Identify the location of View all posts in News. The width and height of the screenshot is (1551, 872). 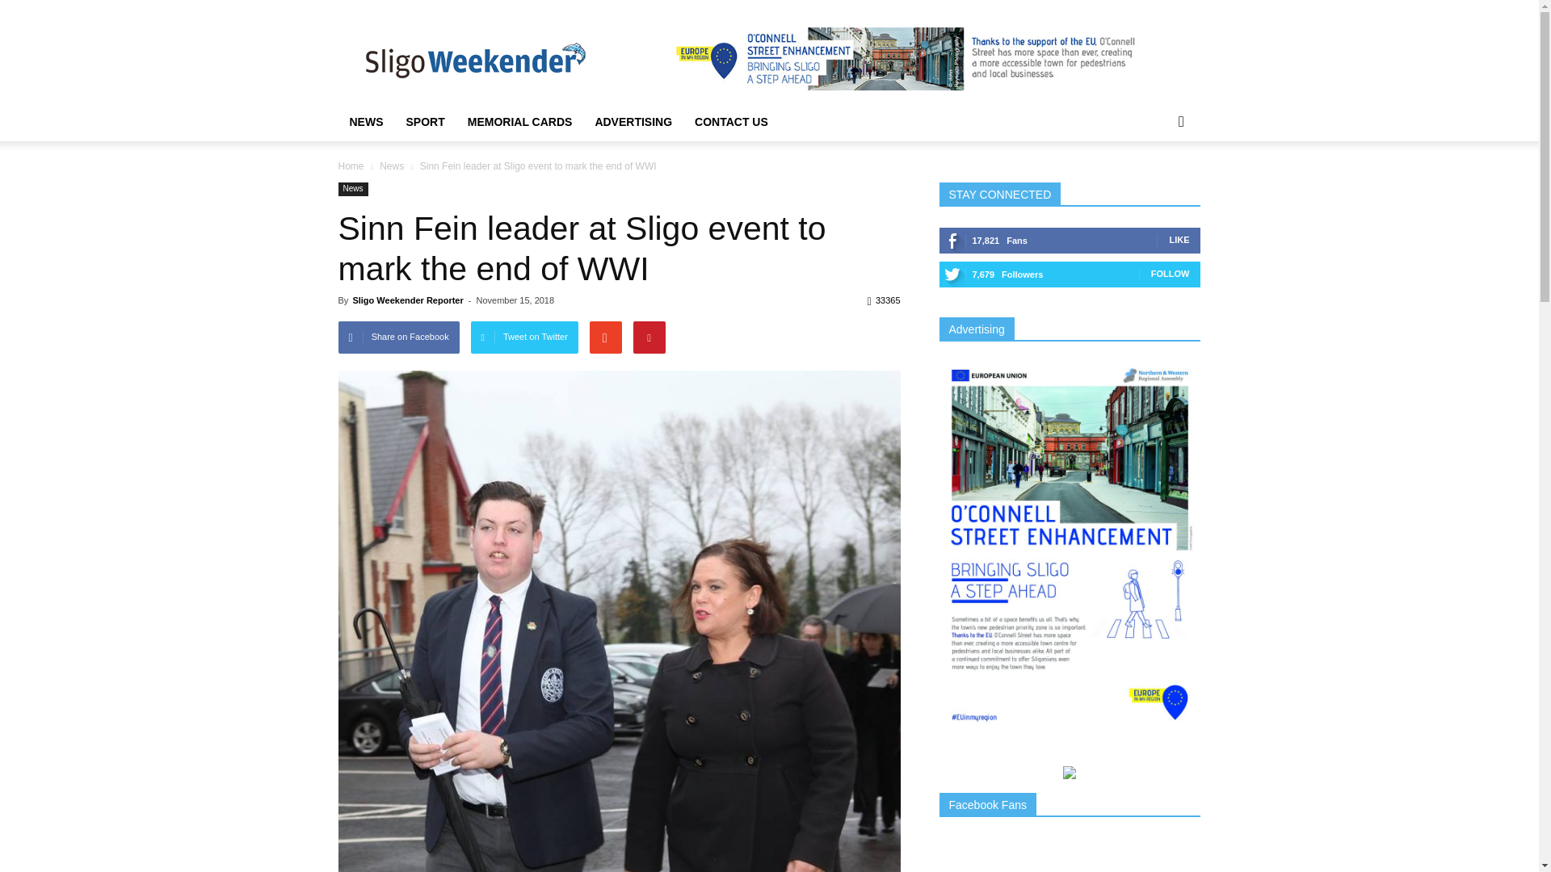
(393, 166).